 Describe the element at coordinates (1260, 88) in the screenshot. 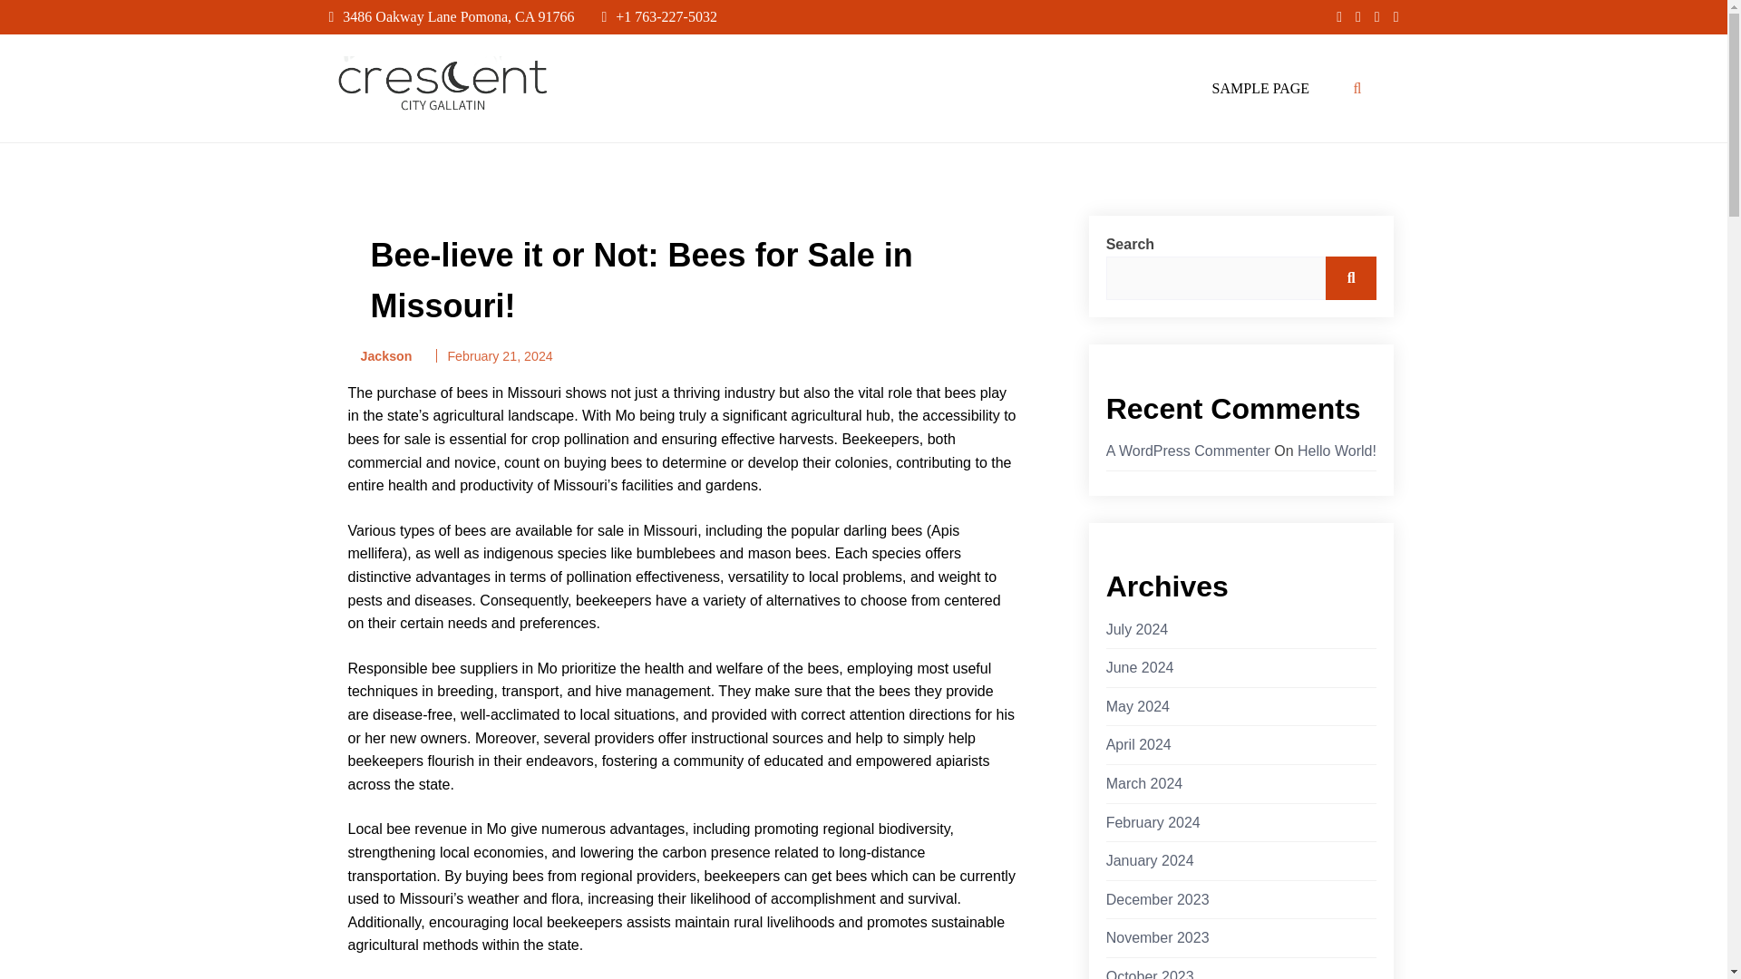

I see `SAMPLE PAGE` at that location.